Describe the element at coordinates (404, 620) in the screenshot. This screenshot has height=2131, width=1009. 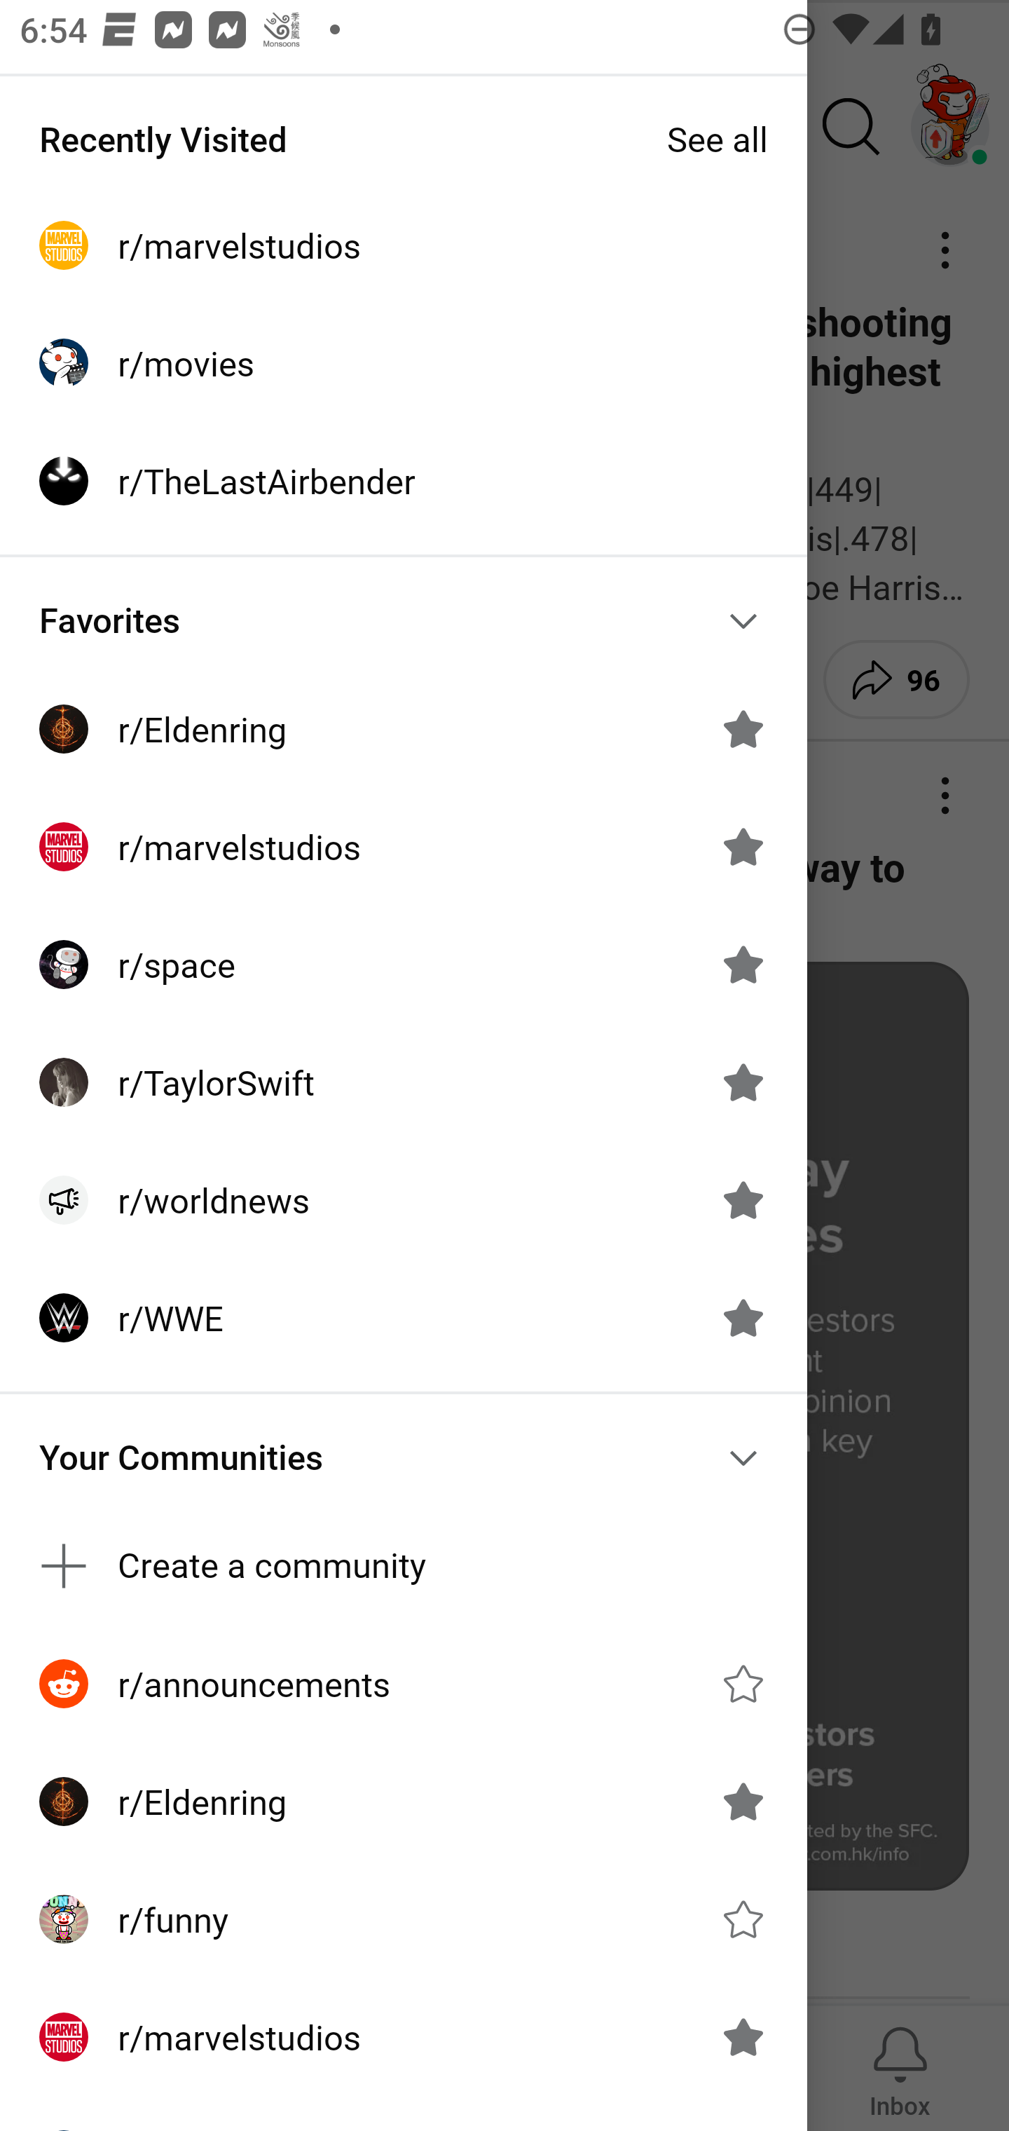
I see `Favorites` at that location.